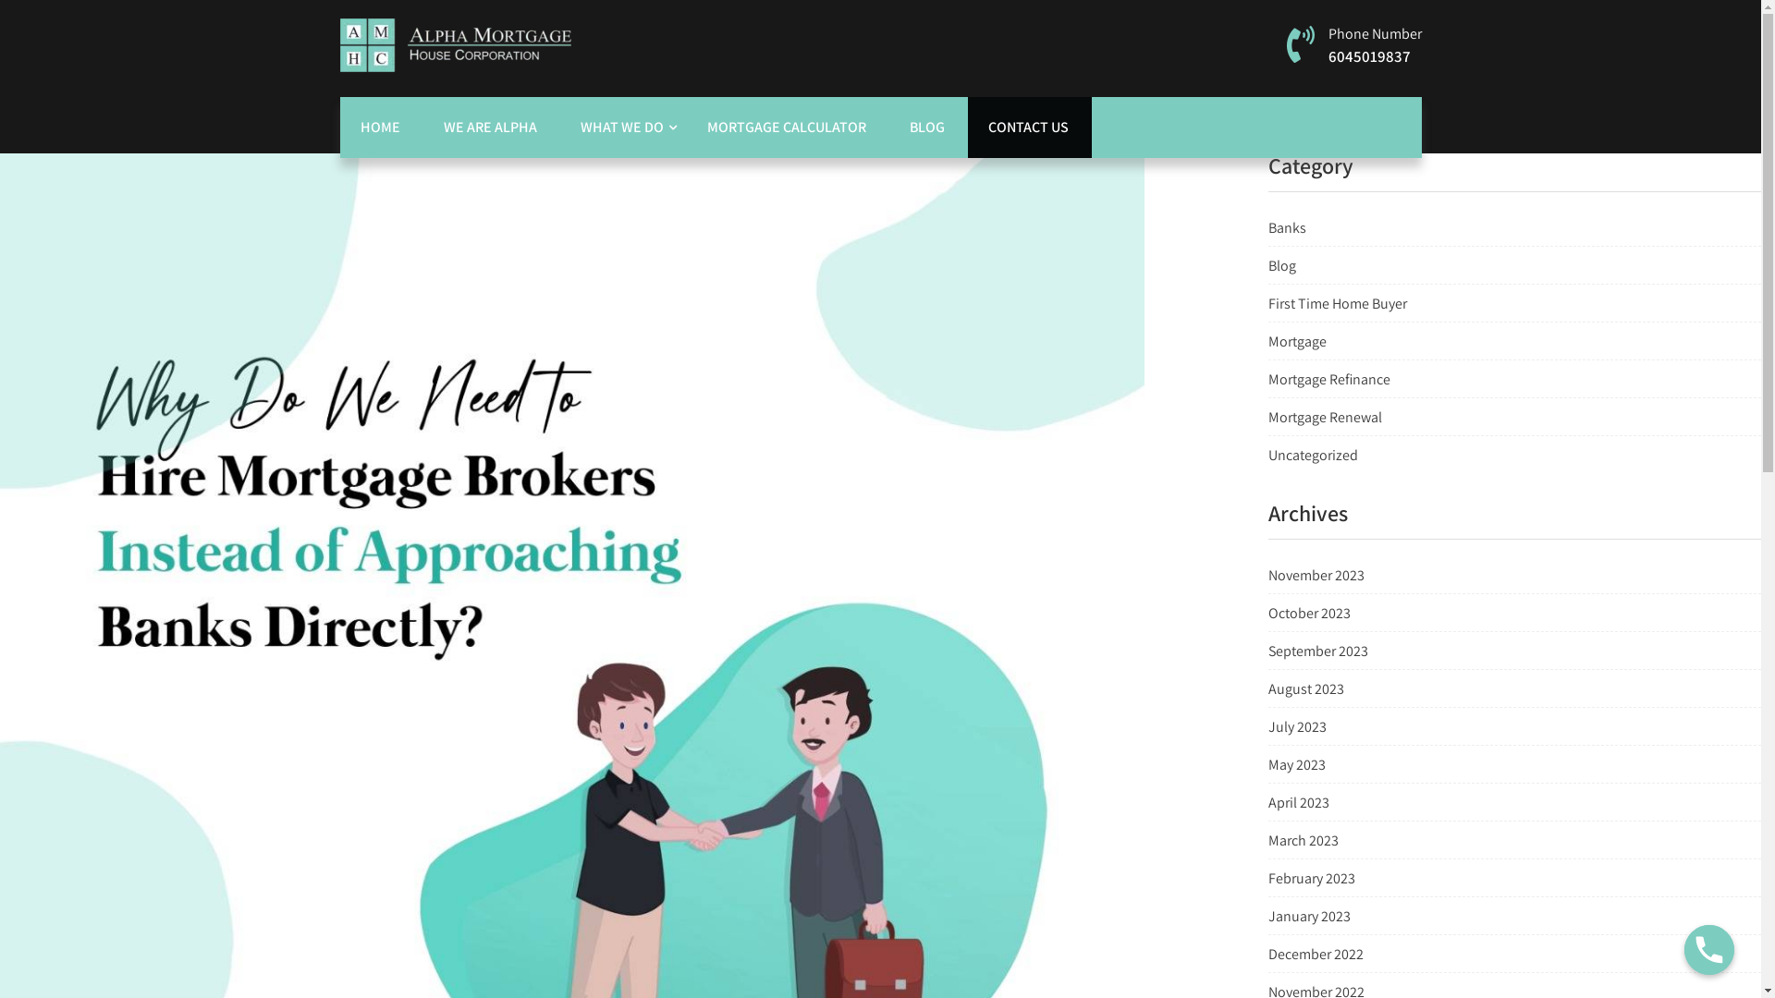  I want to click on Blog, so click(1282, 266).